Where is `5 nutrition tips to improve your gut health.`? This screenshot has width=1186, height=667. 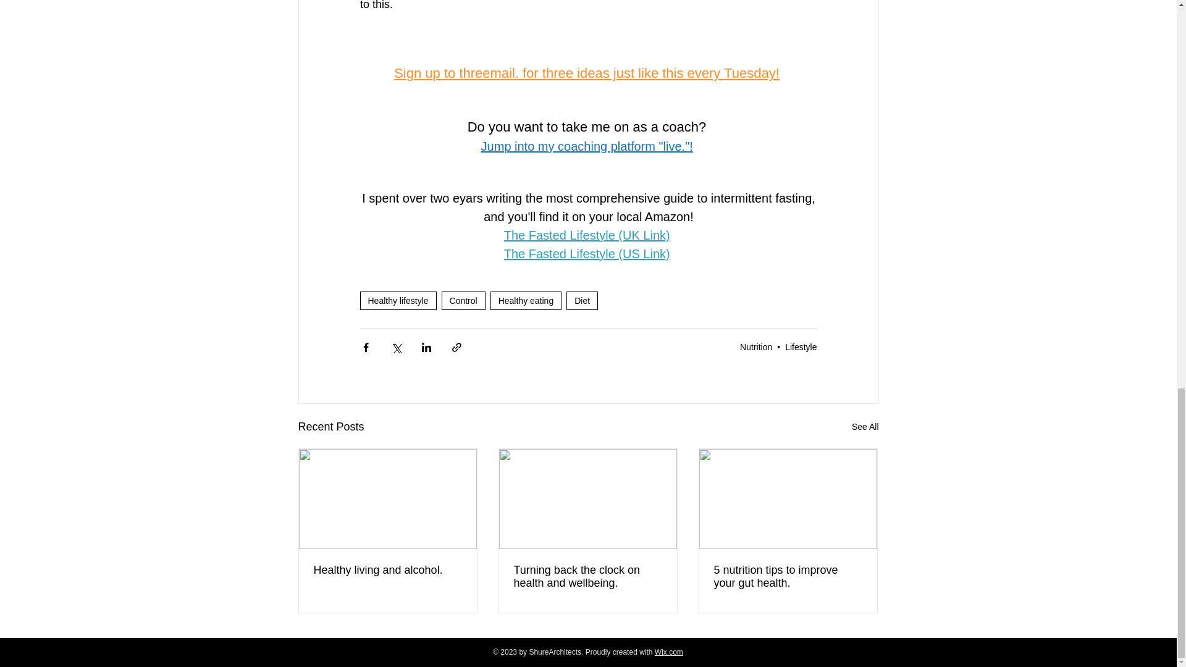 5 nutrition tips to improve your gut health. is located at coordinates (788, 576).